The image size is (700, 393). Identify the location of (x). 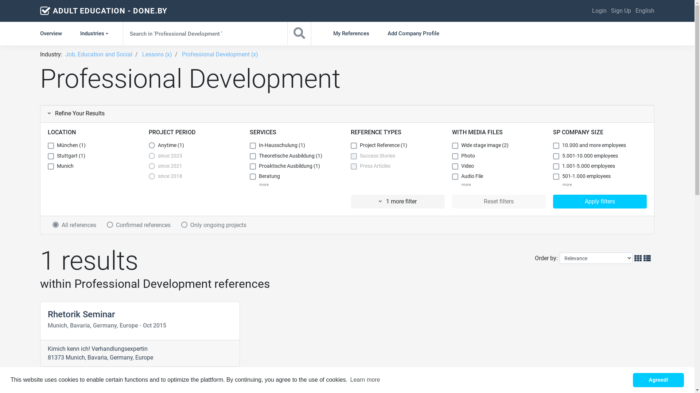
(254, 55).